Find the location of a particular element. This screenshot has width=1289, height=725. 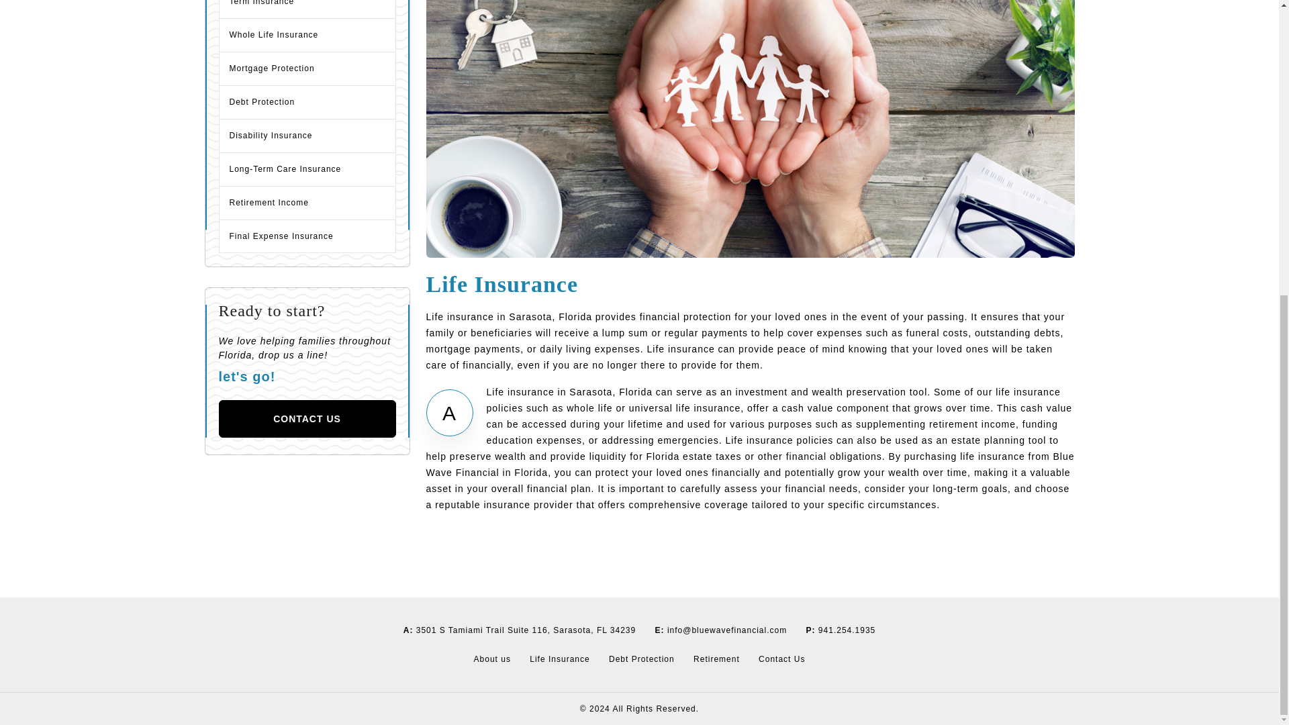

Long-Term Care Insurance is located at coordinates (307, 168).